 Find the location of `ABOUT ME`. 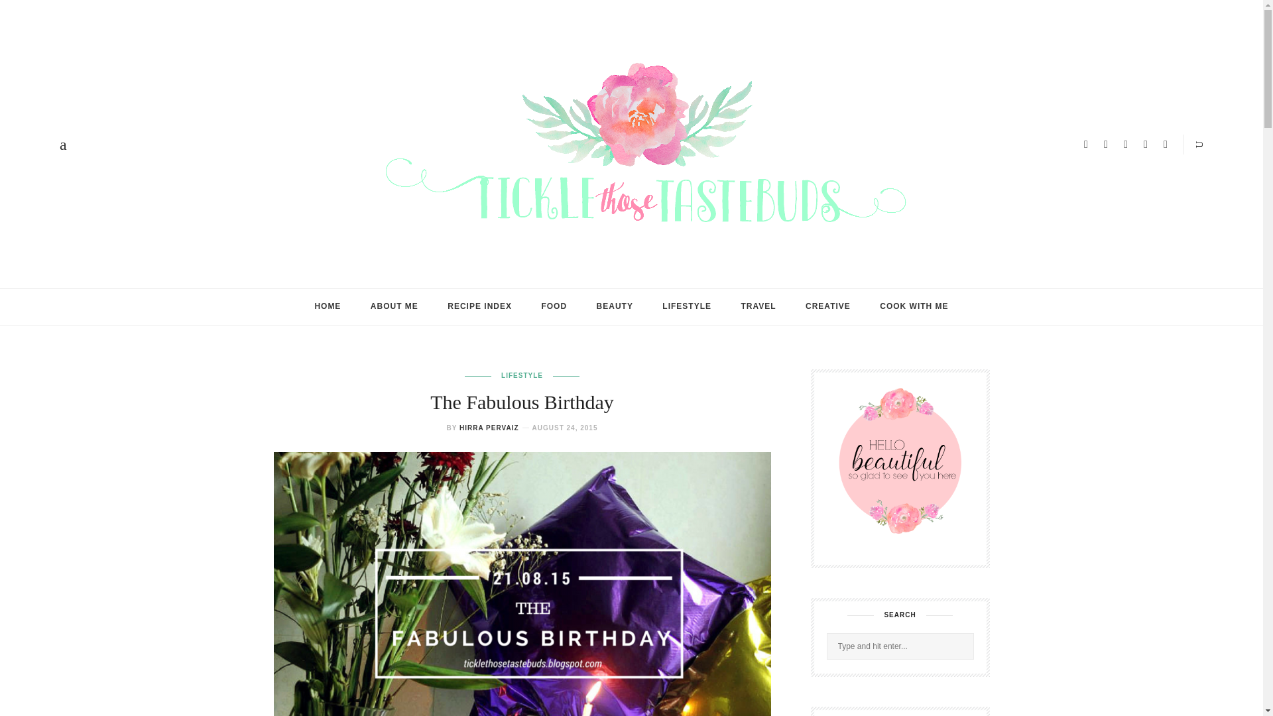

ABOUT ME is located at coordinates (394, 306).